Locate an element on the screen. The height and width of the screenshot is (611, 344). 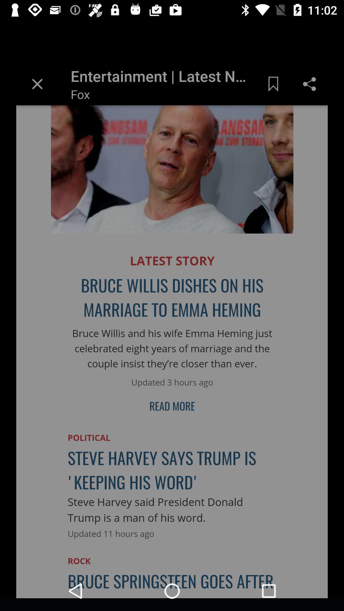
click on the button which is next to the save is located at coordinates (301, 87).